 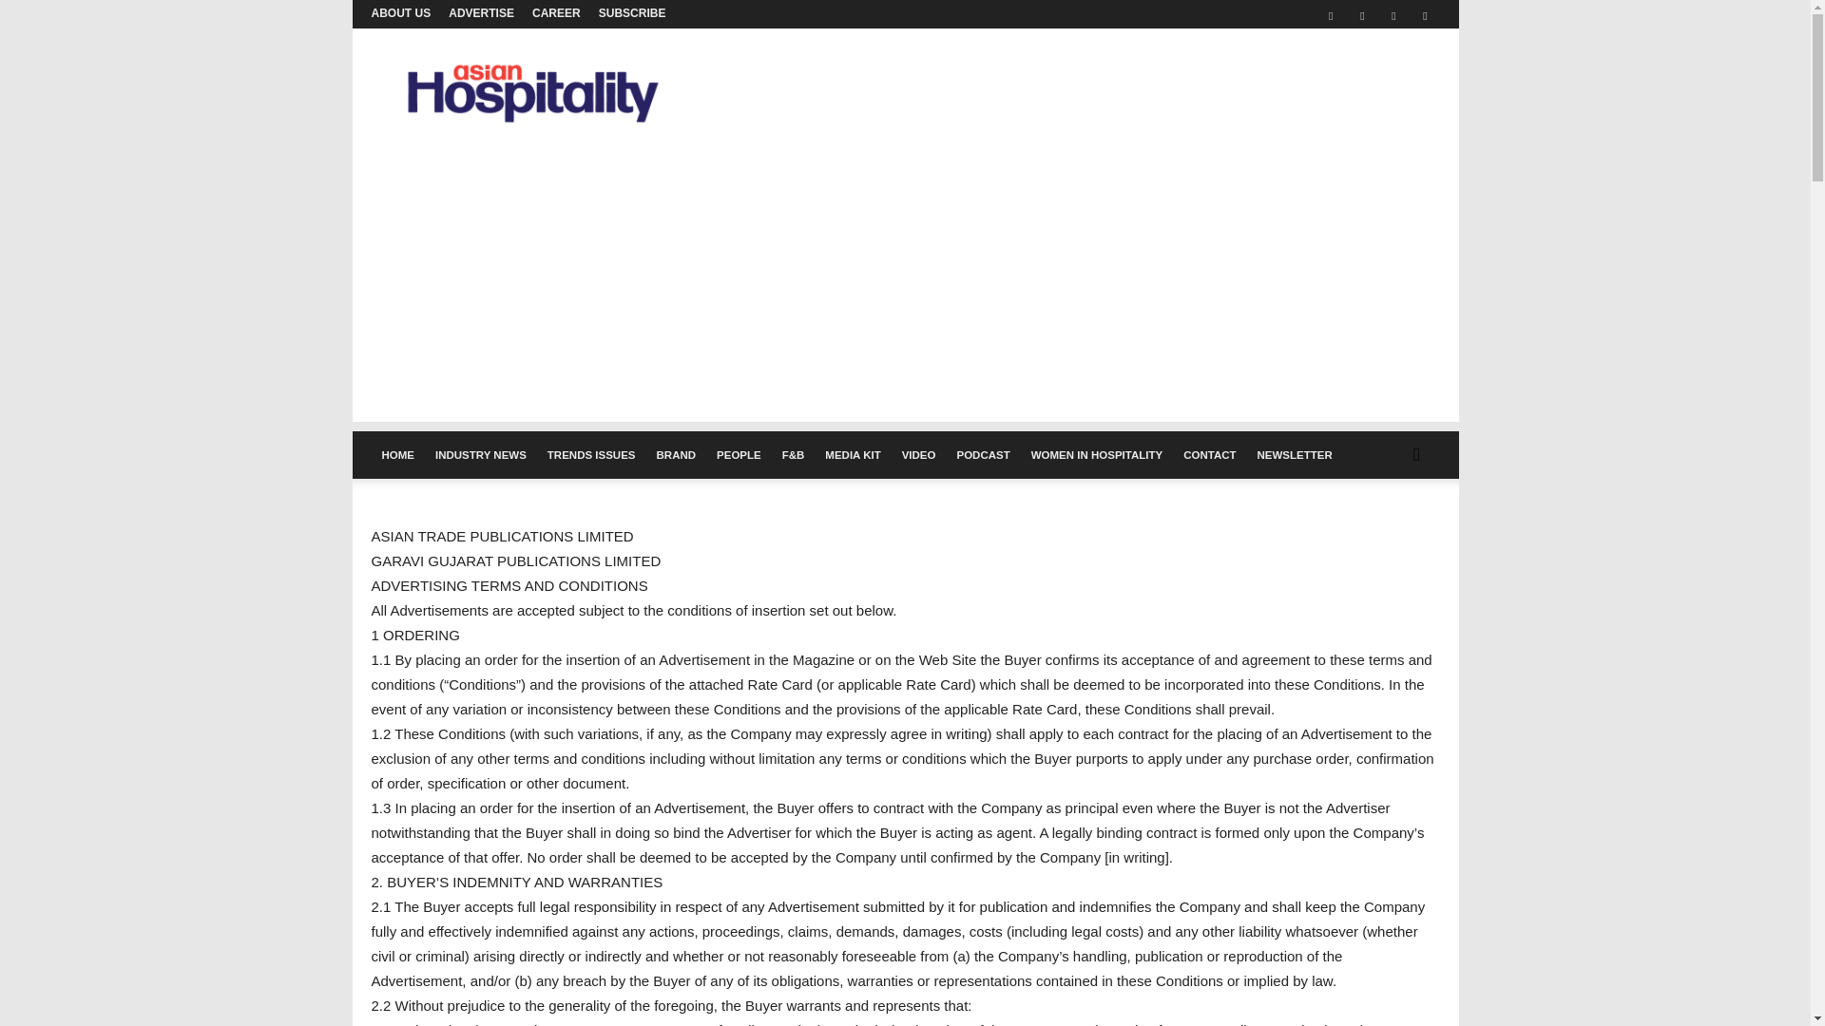 What do you see at coordinates (631, 12) in the screenshot?
I see `SUBSCRIBE` at bounding box center [631, 12].